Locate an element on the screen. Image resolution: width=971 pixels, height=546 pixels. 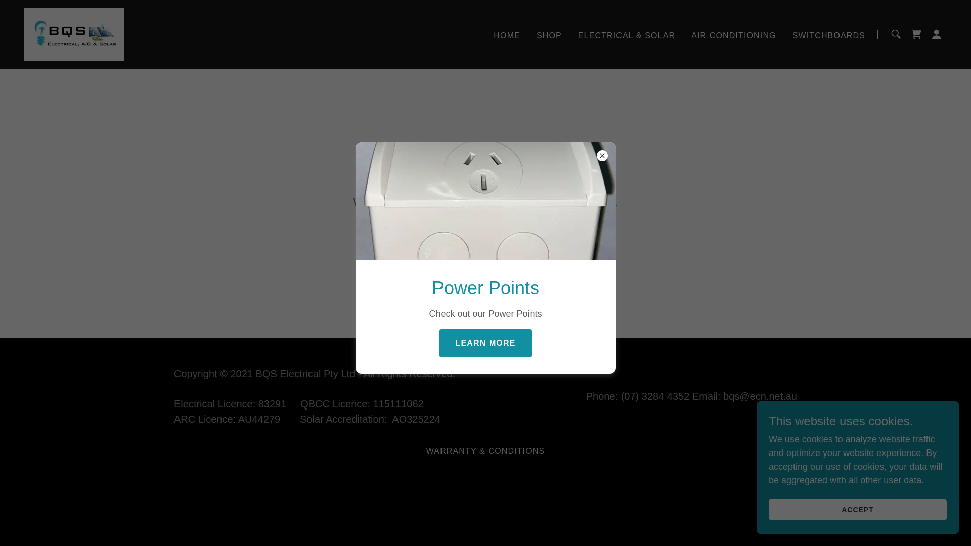
ELECTRICAL & SOLAR is located at coordinates (627, 35).